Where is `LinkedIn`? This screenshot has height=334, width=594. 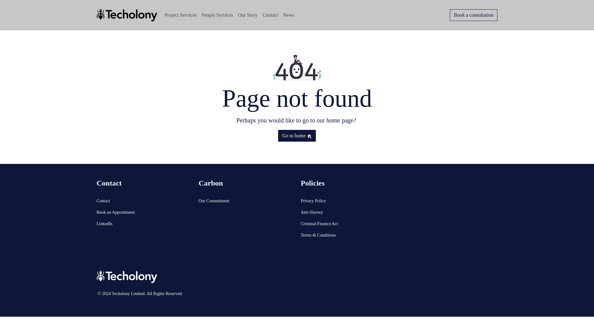 LinkedIn is located at coordinates (144, 224).